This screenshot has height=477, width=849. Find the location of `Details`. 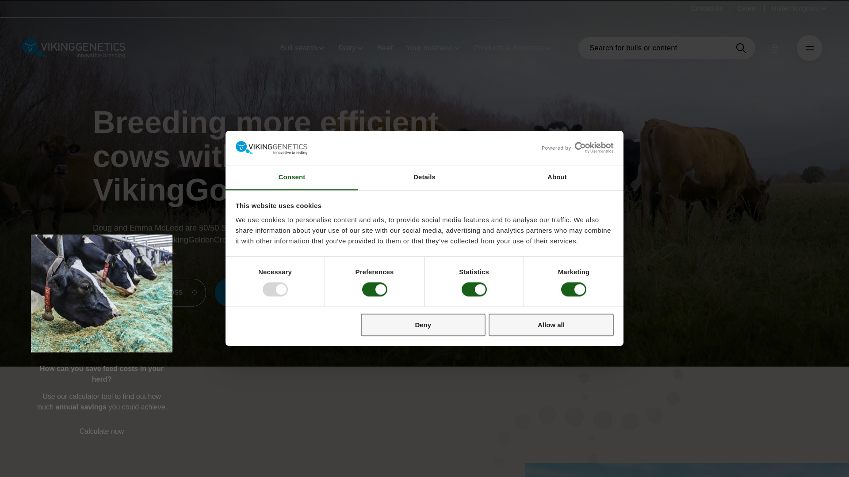

Details is located at coordinates (424, 178).